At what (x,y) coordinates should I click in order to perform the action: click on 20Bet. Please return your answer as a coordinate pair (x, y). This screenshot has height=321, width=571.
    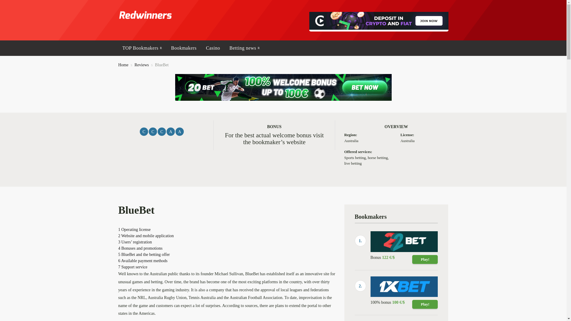
    Looking at the image, I should click on (283, 87).